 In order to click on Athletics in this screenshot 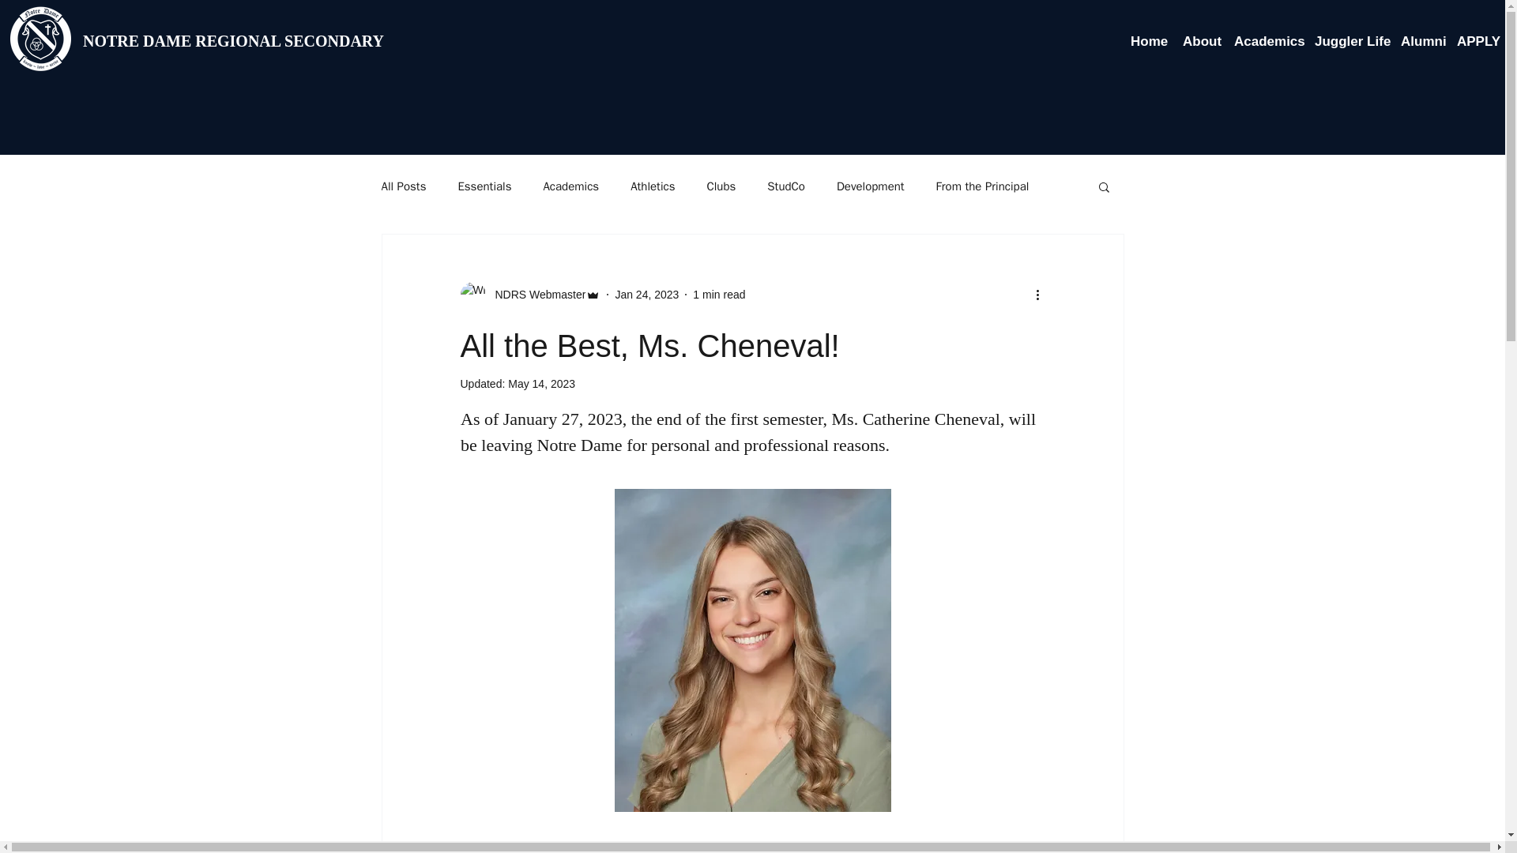, I will do `click(653, 186)`.